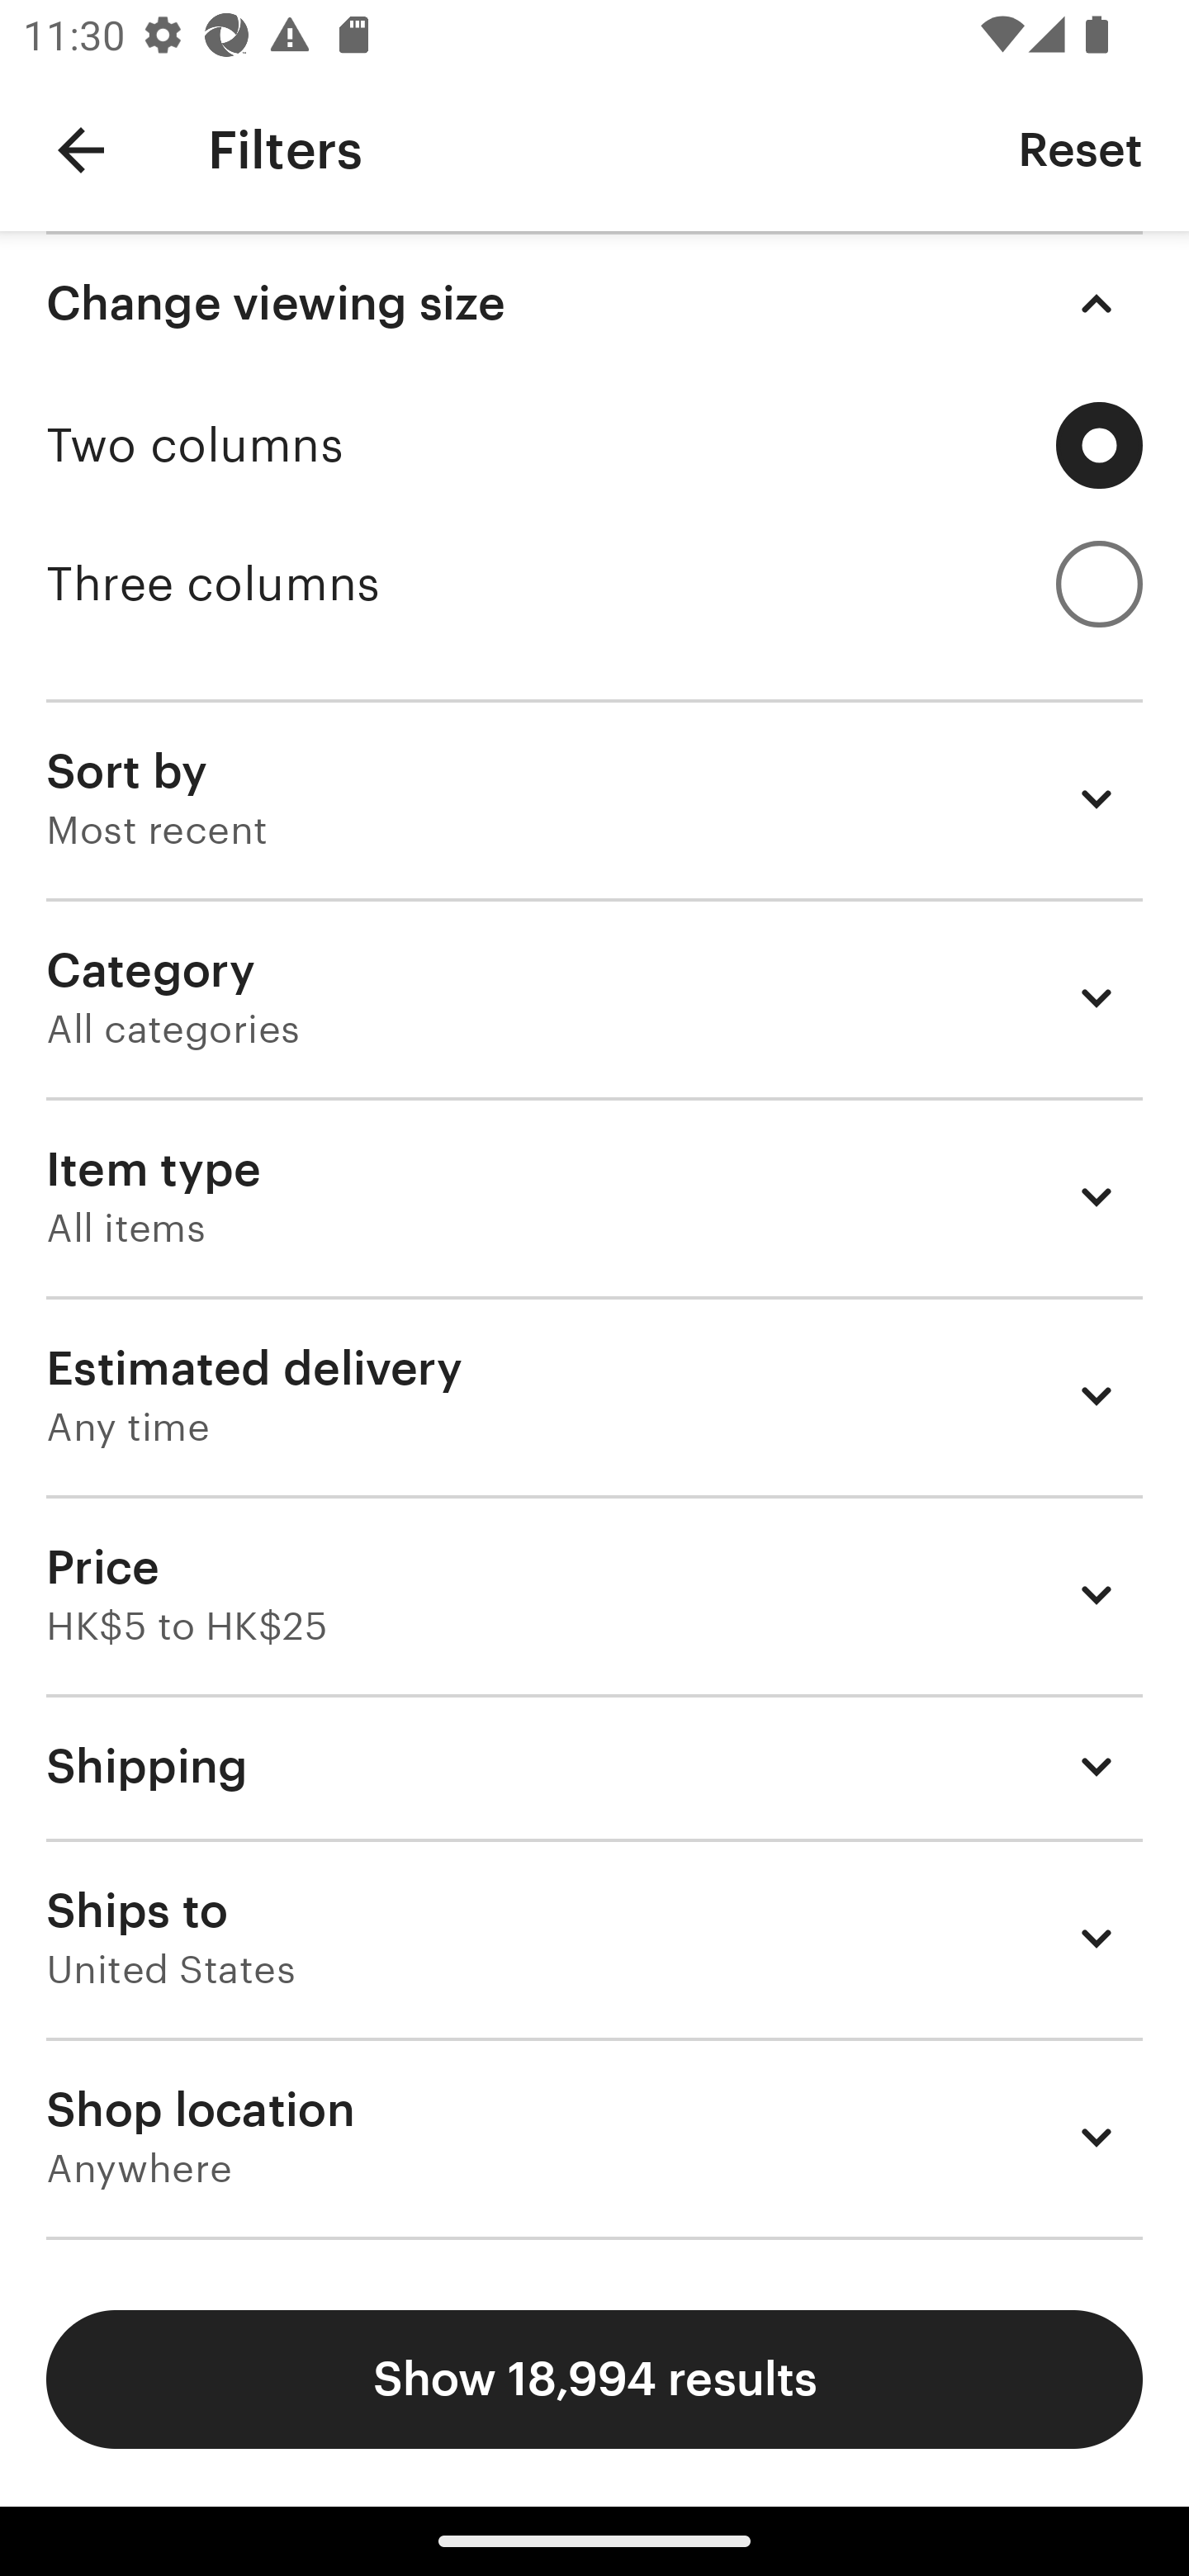  Describe the element at coordinates (594, 798) in the screenshot. I see `Sort by Most recent` at that location.